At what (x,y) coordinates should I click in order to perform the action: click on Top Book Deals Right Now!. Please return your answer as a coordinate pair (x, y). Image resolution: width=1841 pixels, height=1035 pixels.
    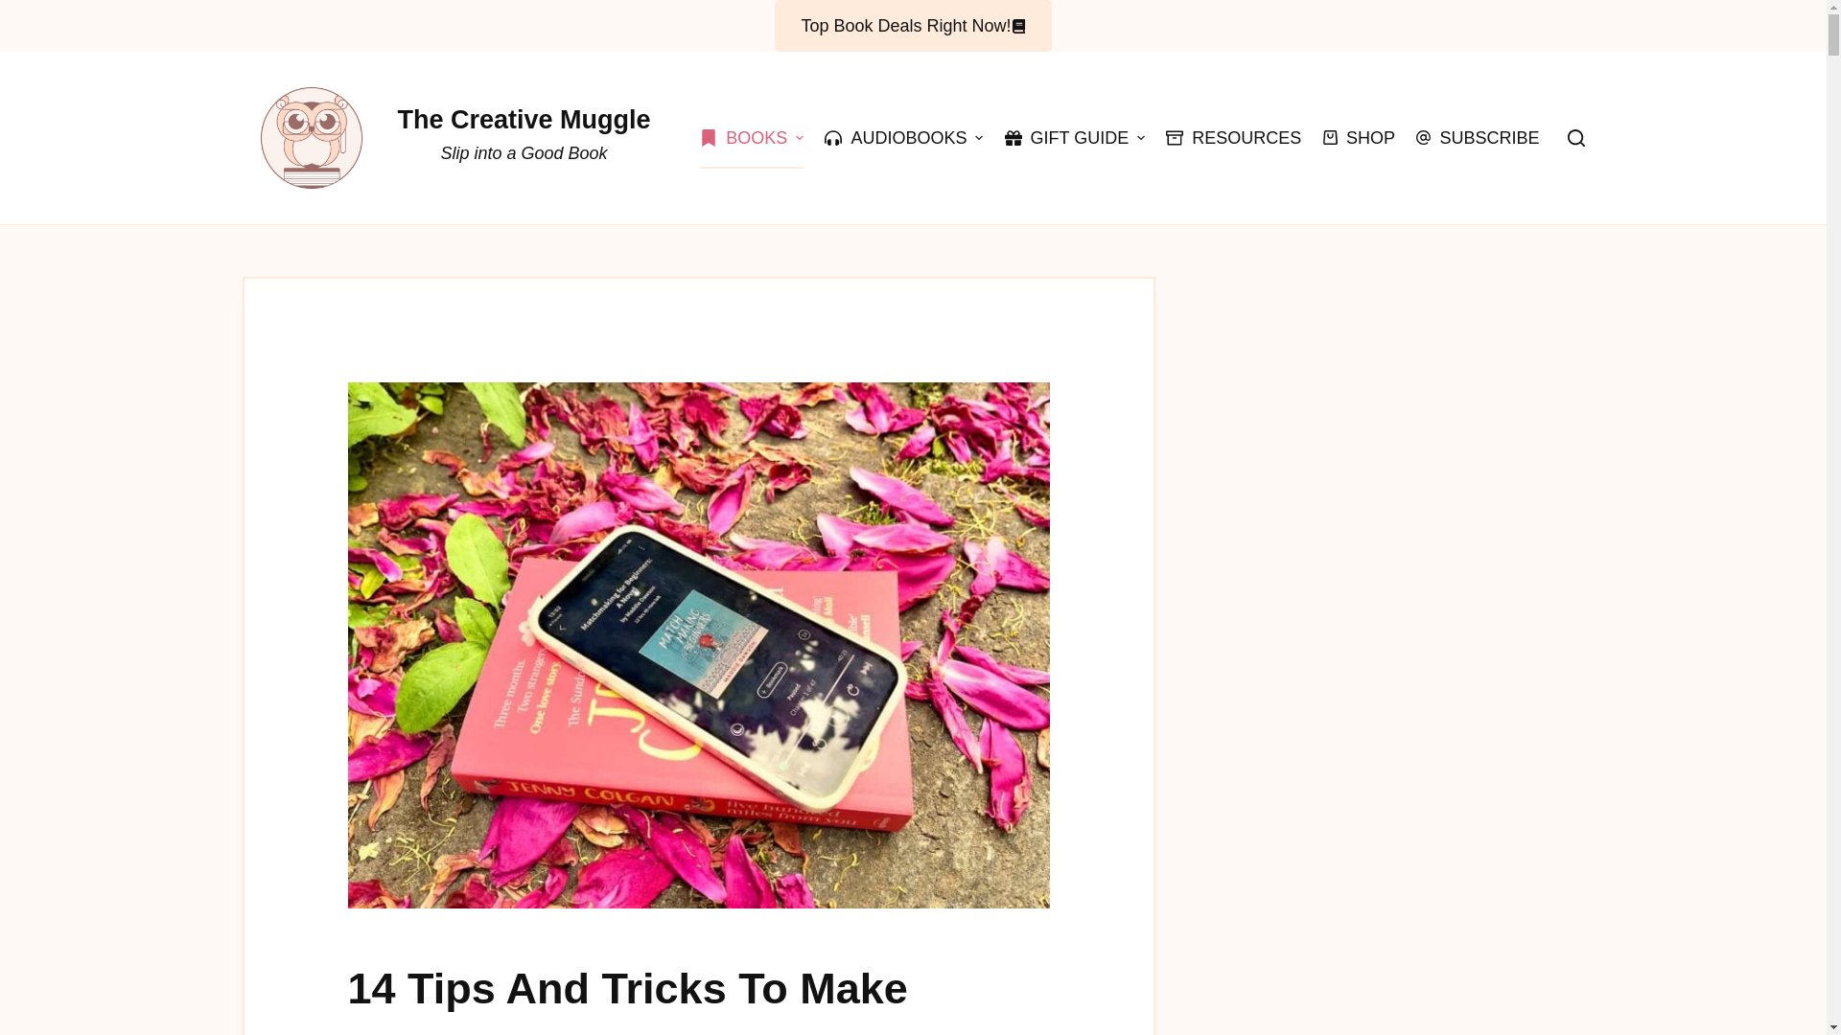
    Looking at the image, I should click on (913, 26).